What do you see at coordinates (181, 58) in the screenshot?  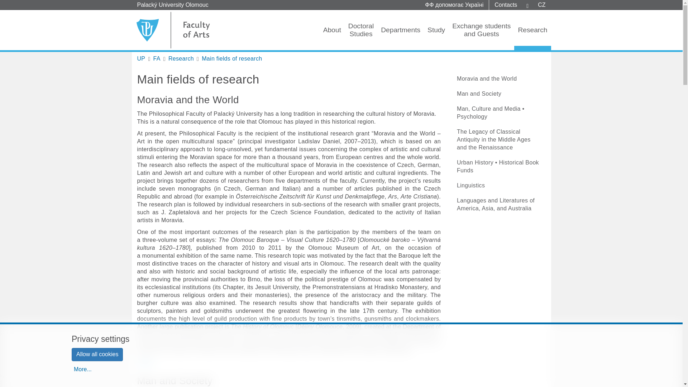 I see `Research` at bounding box center [181, 58].